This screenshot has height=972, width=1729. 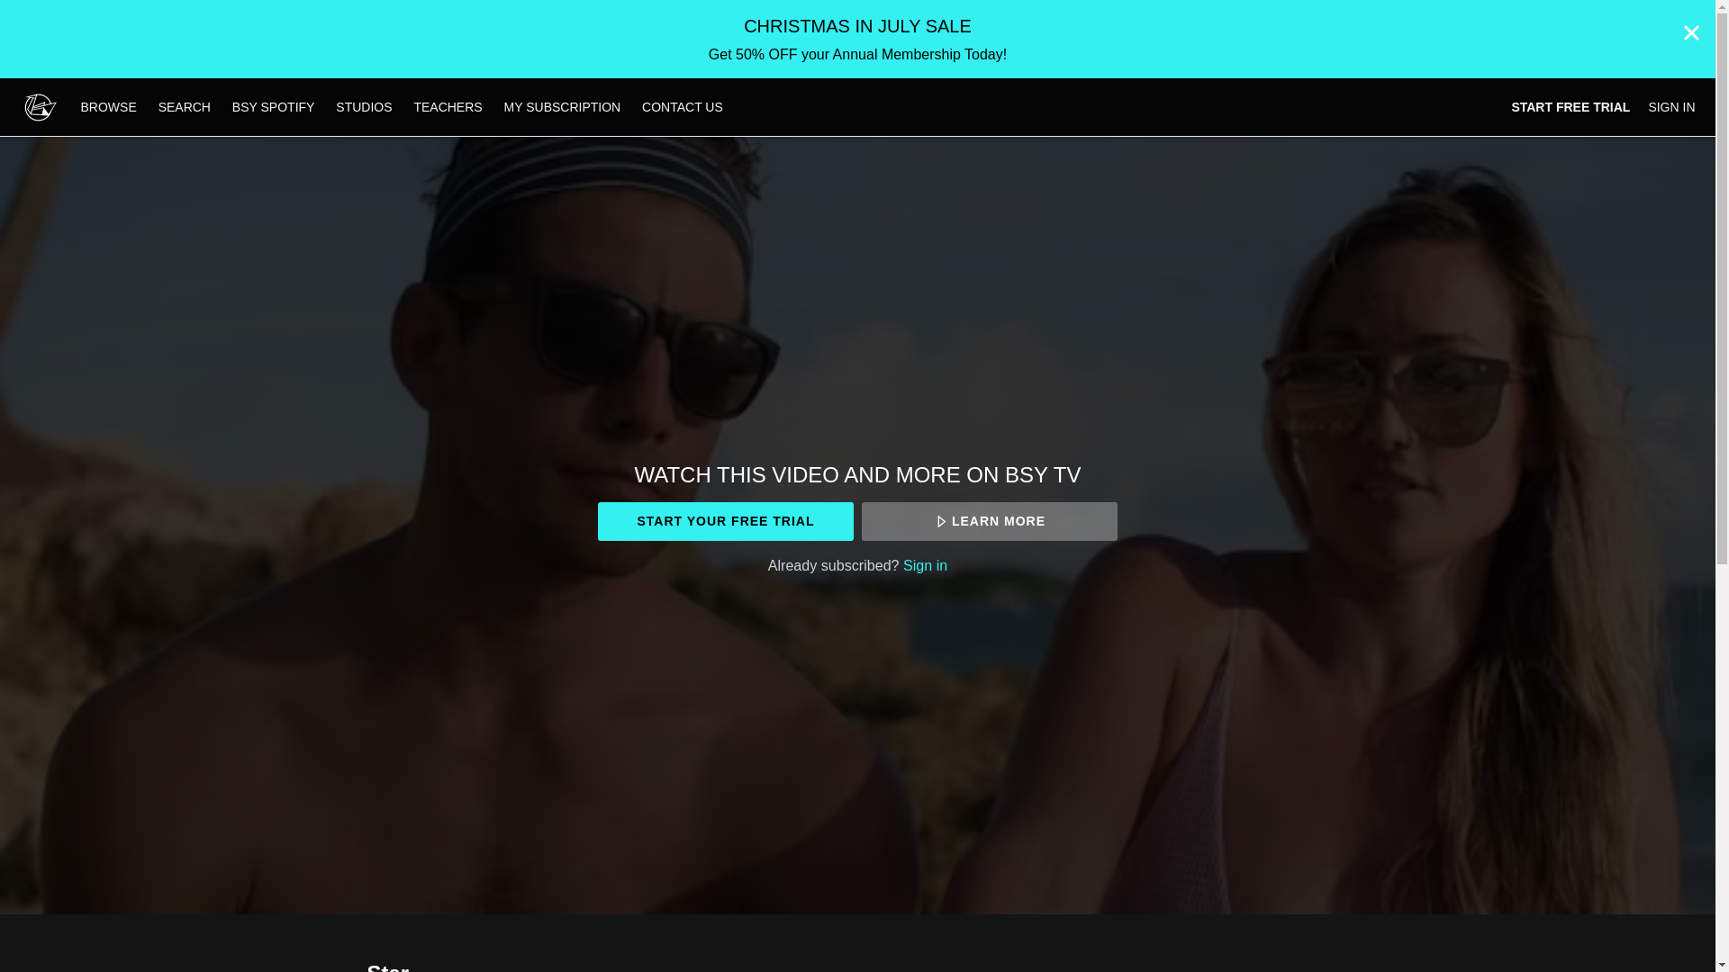 I want to click on BSY SPOTIFY, so click(x=274, y=107).